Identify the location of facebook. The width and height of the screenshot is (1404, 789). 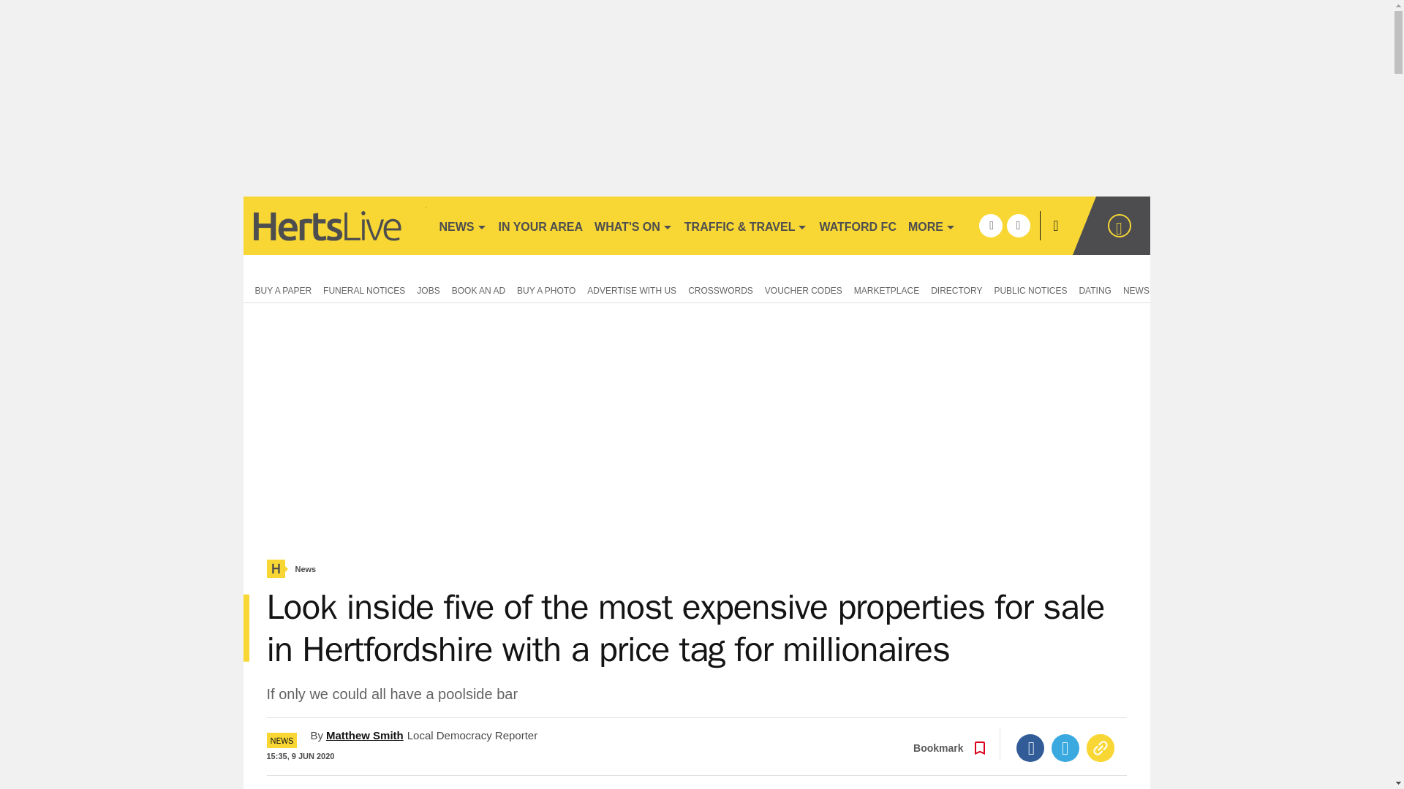
(990, 225).